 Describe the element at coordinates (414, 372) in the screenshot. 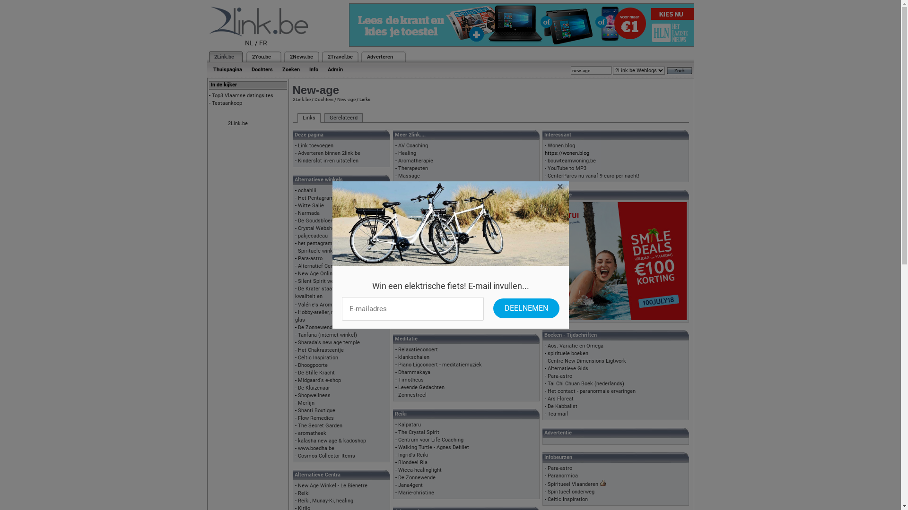

I see `Dhammakaya` at that location.